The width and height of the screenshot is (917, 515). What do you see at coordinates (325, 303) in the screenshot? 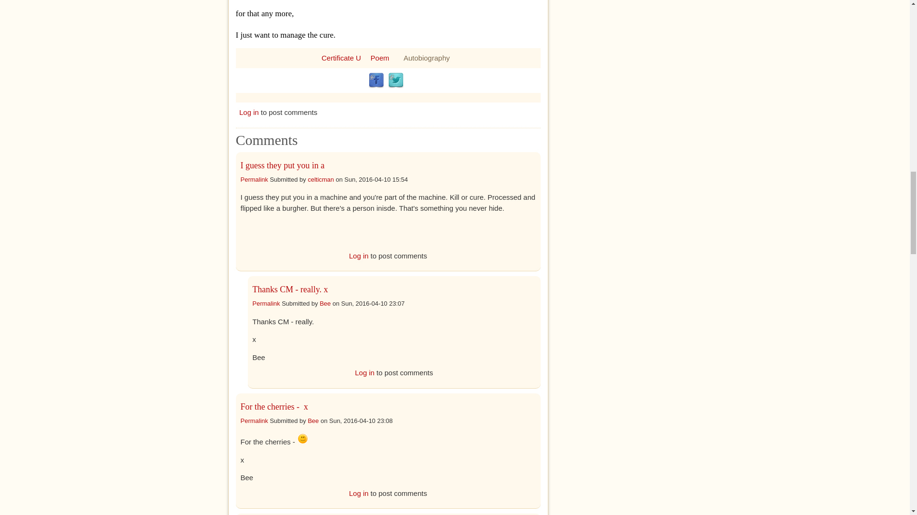
I see `Bee` at bounding box center [325, 303].